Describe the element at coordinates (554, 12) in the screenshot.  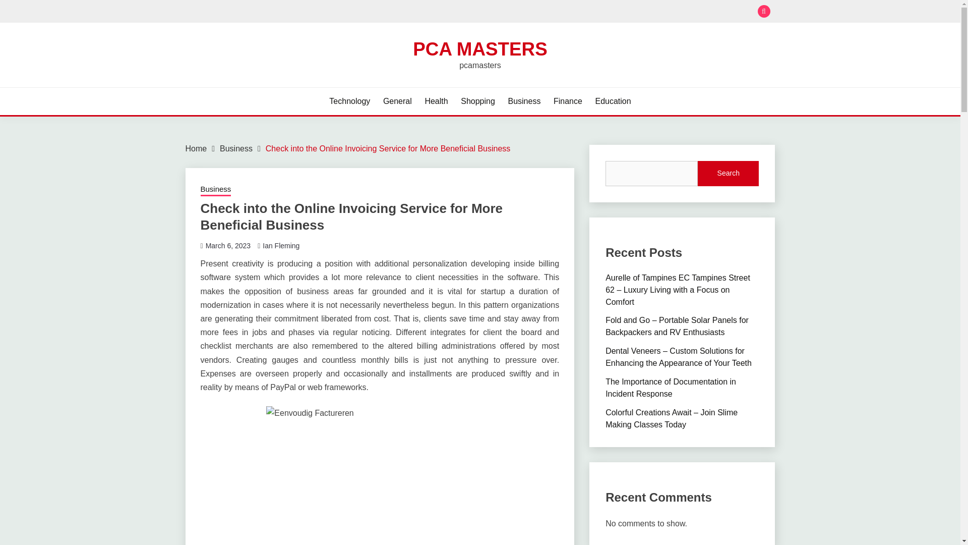
I see `Search` at that location.